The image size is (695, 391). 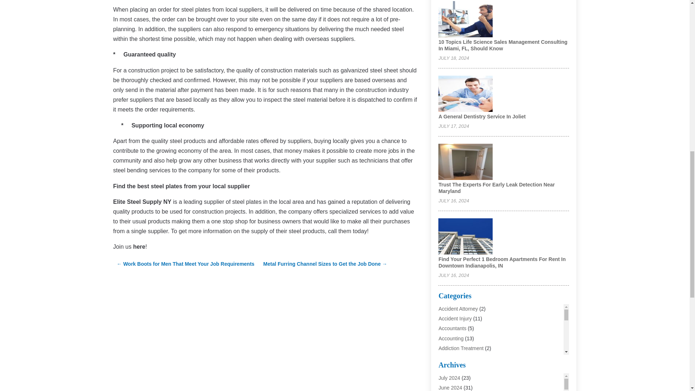 I want to click on Addiction Treatment, so click(x=461, y=348).